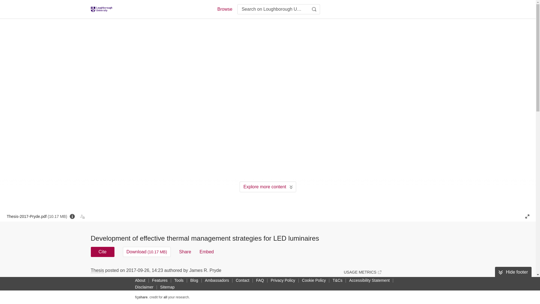 The width and height of the screenshot is (540, 304). What do you see at coordinates (140, 280) in the screenshot?
I see `About` at bounding box center [140, 280].